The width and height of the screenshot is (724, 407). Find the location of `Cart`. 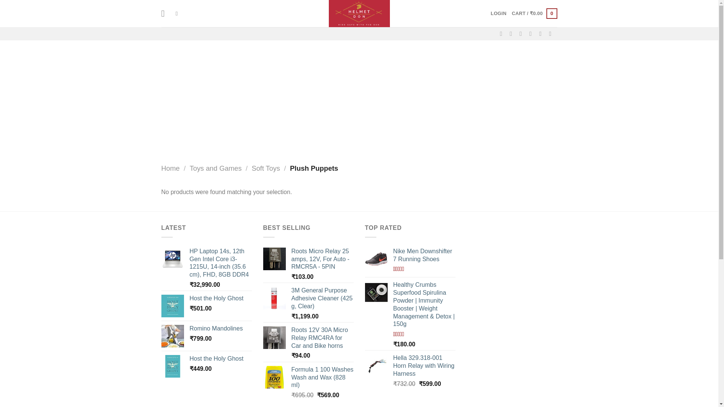

Cart is located at coordinates (534, 13).